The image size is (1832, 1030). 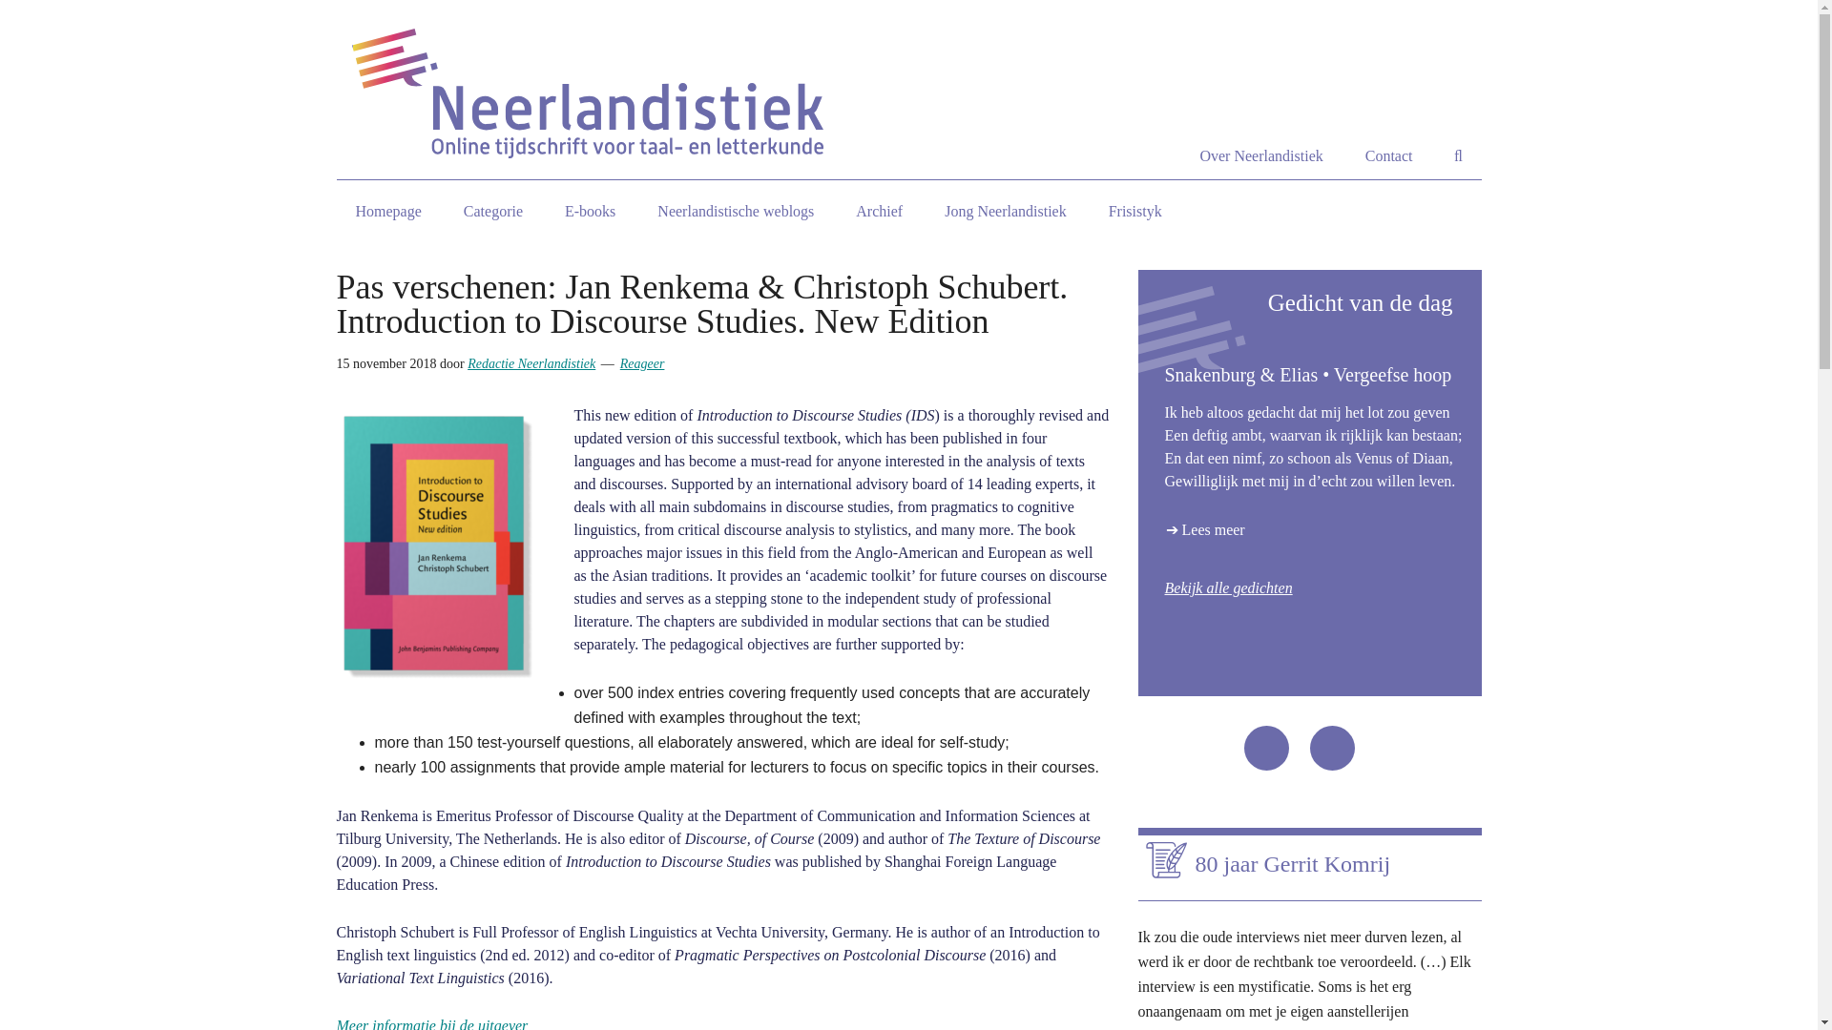 I want to click on Jong Neerlandistiek, so click(x=1006, y=212).